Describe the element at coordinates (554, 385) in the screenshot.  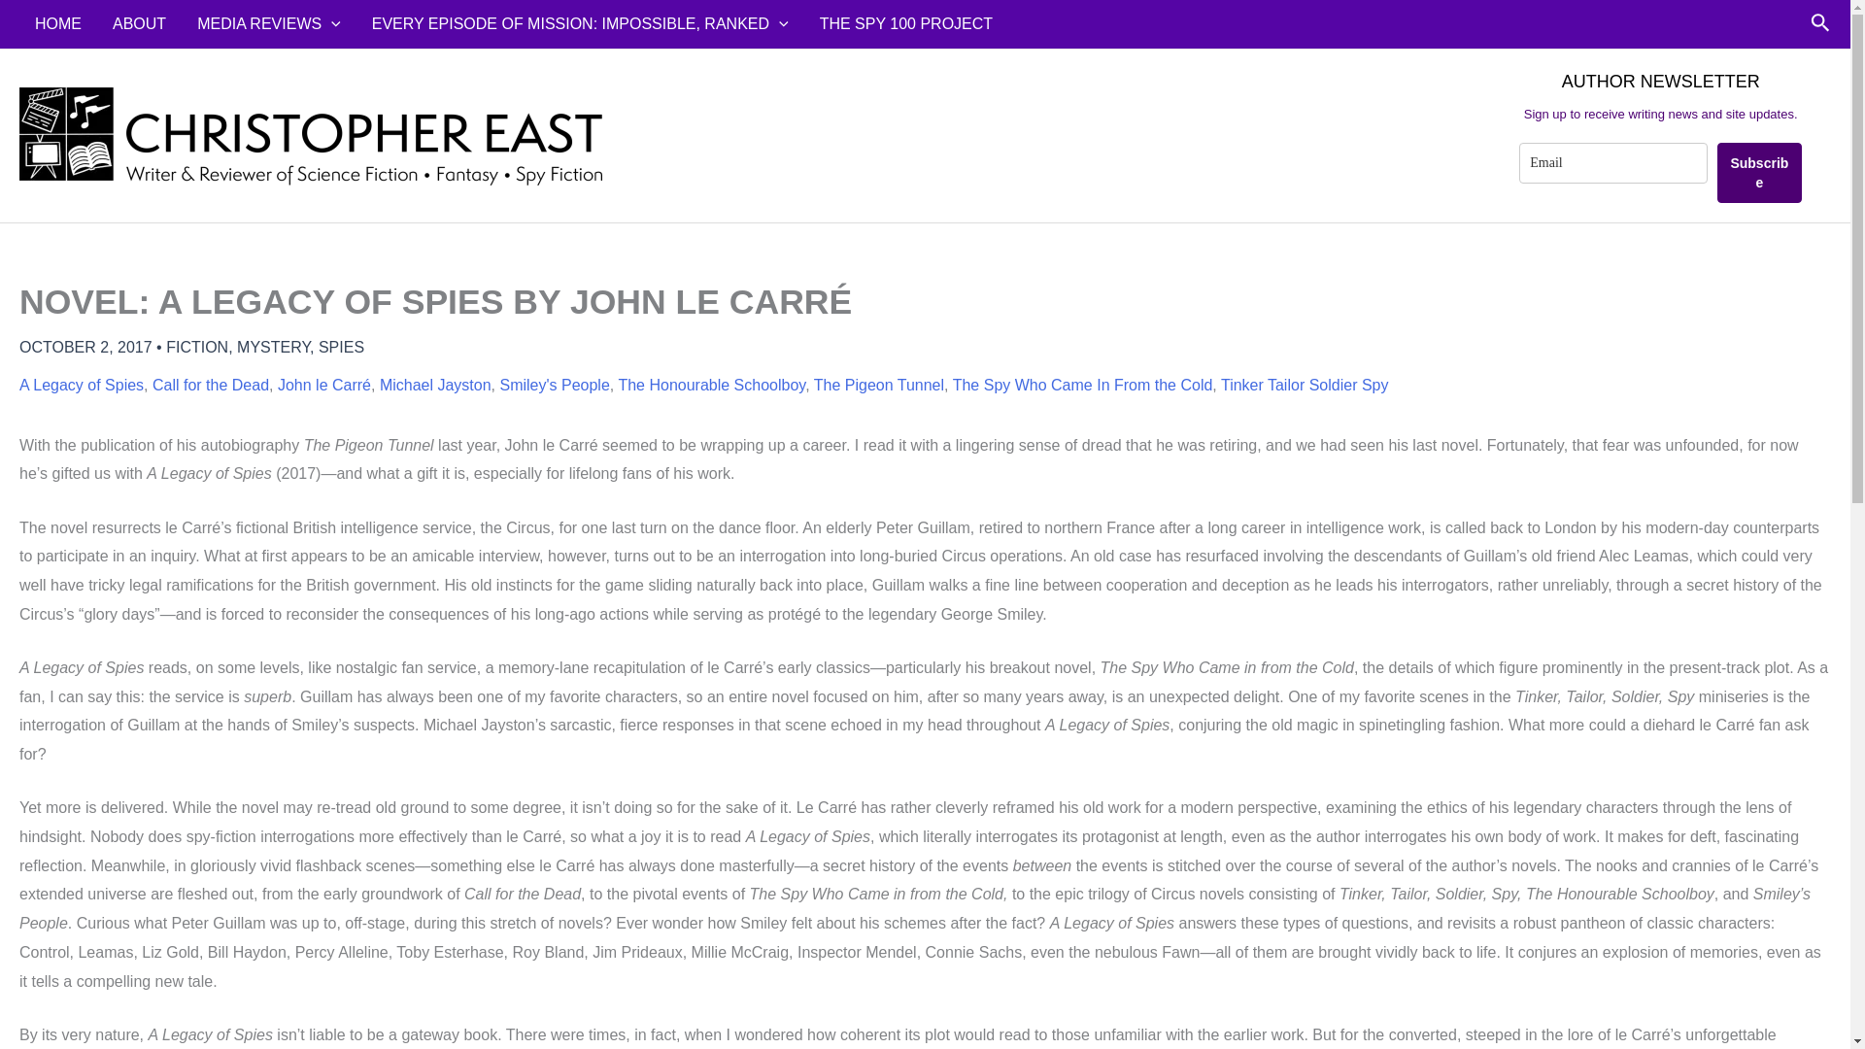
I see `Smiley's People` at that location.